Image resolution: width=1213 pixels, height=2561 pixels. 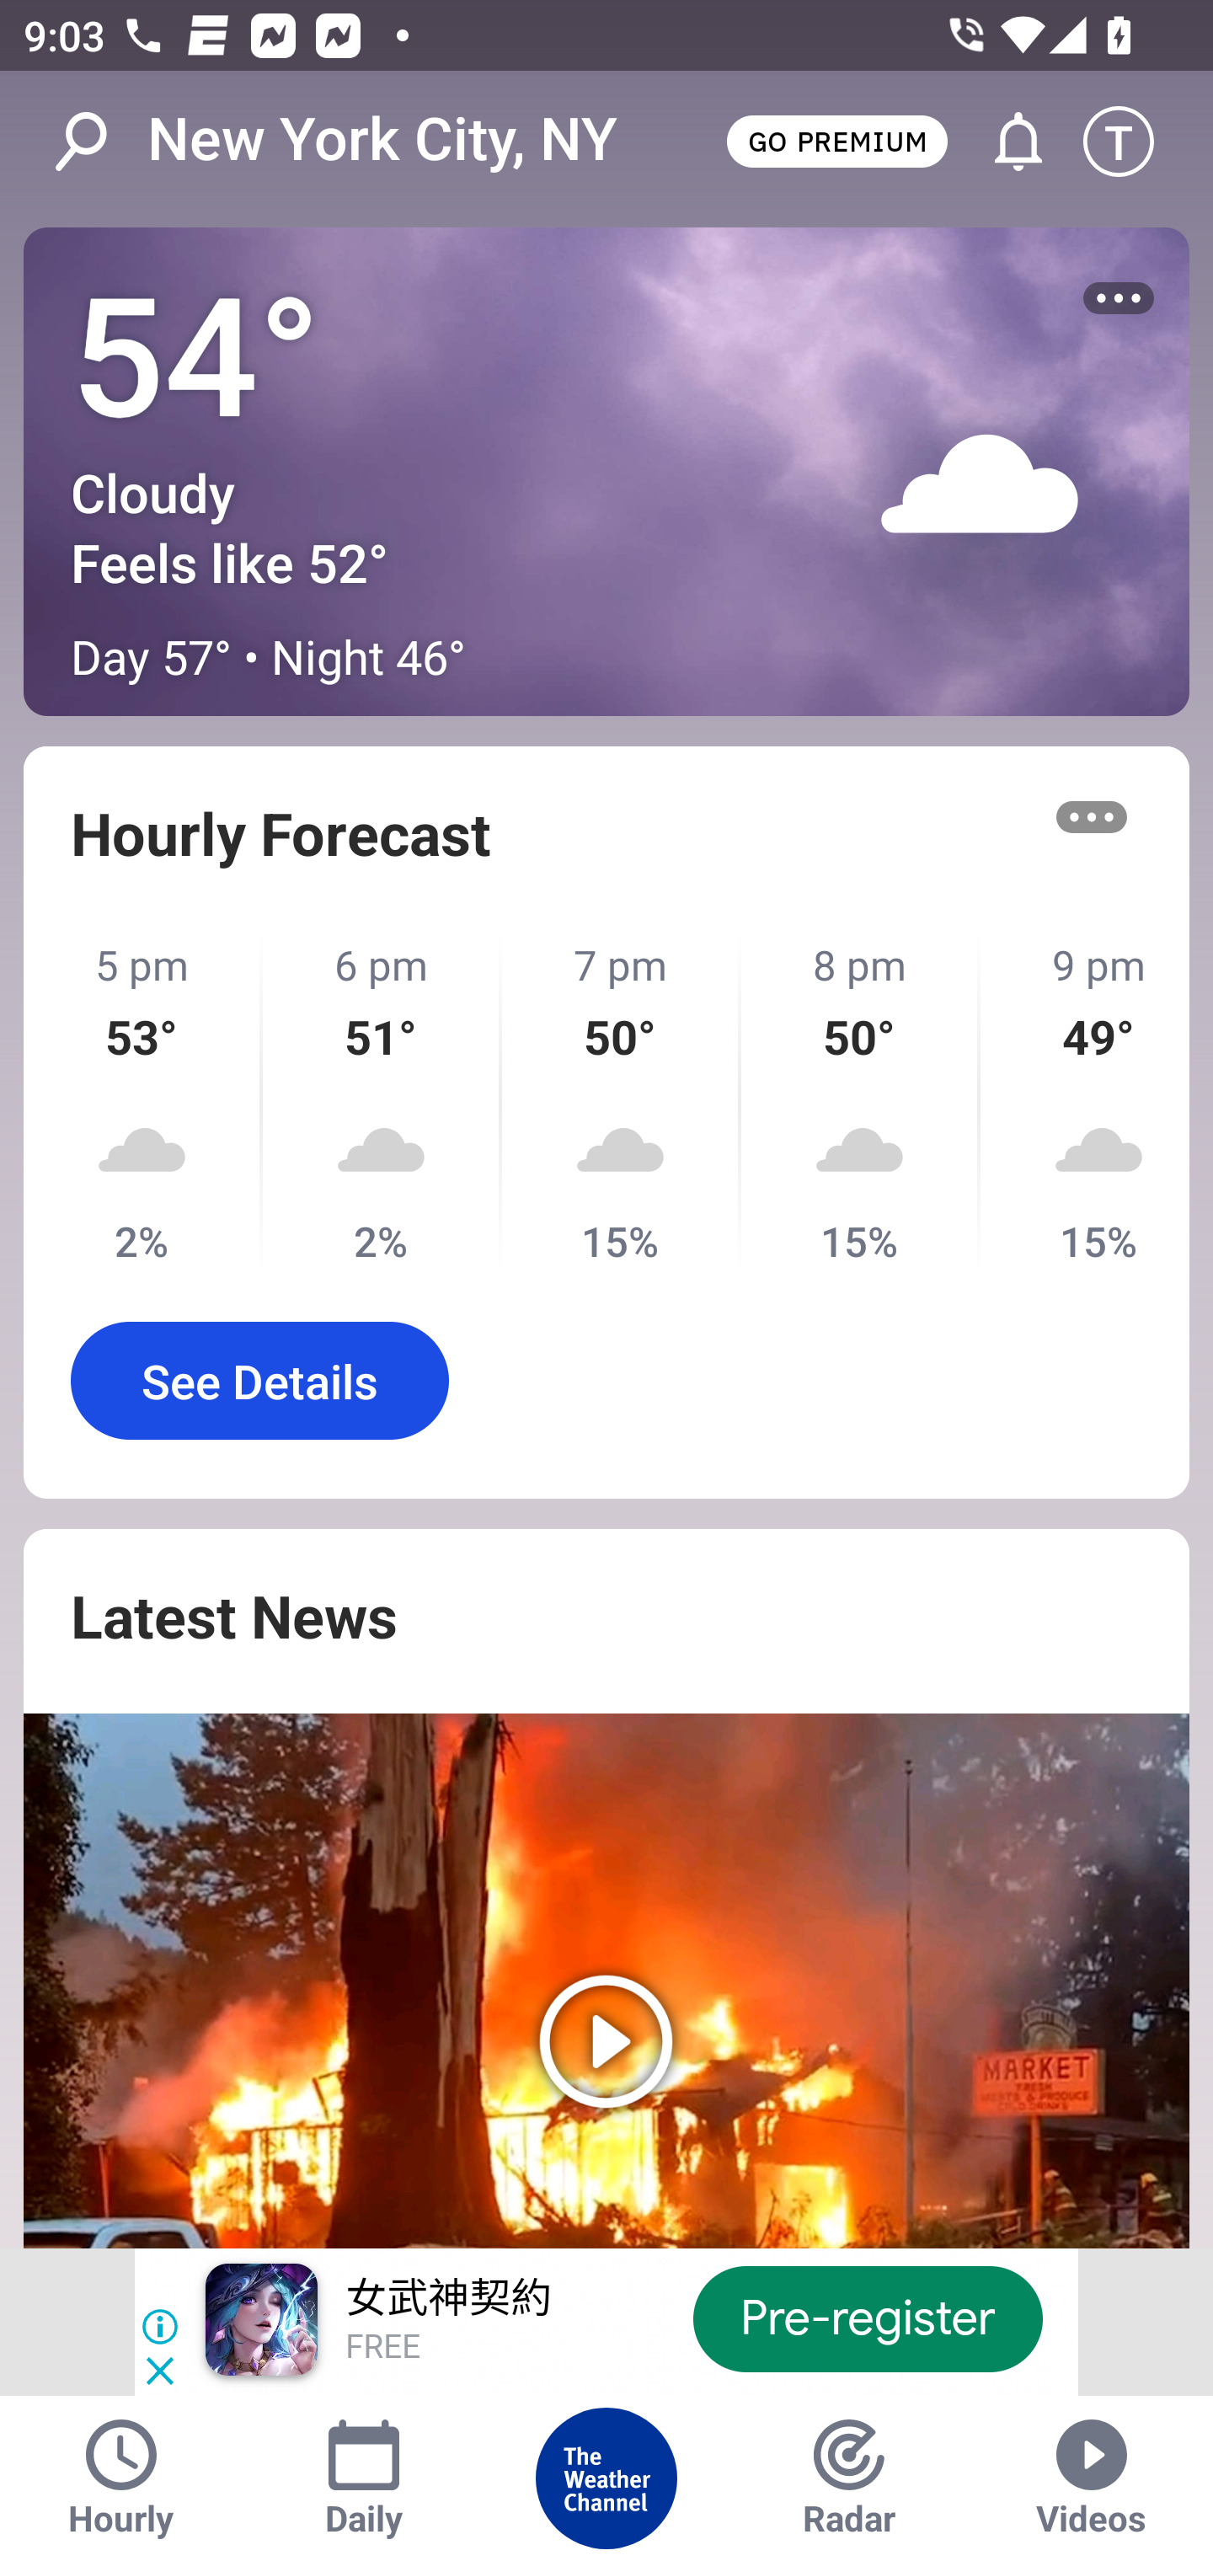 What do you see at coordinates (1119, 298) in the screenshot?
I see `More options` at bounding box center [1119, 298].